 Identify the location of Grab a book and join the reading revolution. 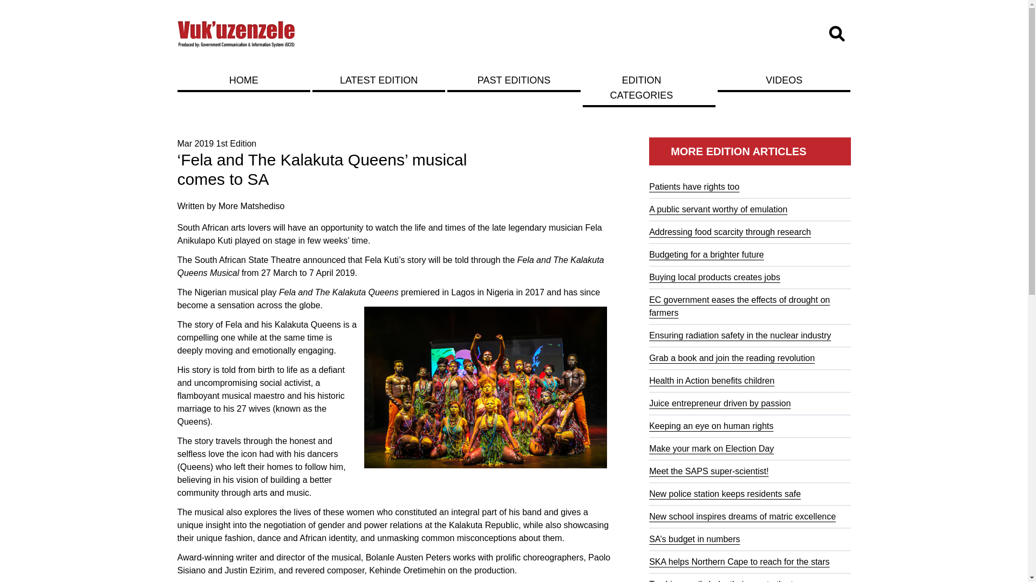
(732, 358).